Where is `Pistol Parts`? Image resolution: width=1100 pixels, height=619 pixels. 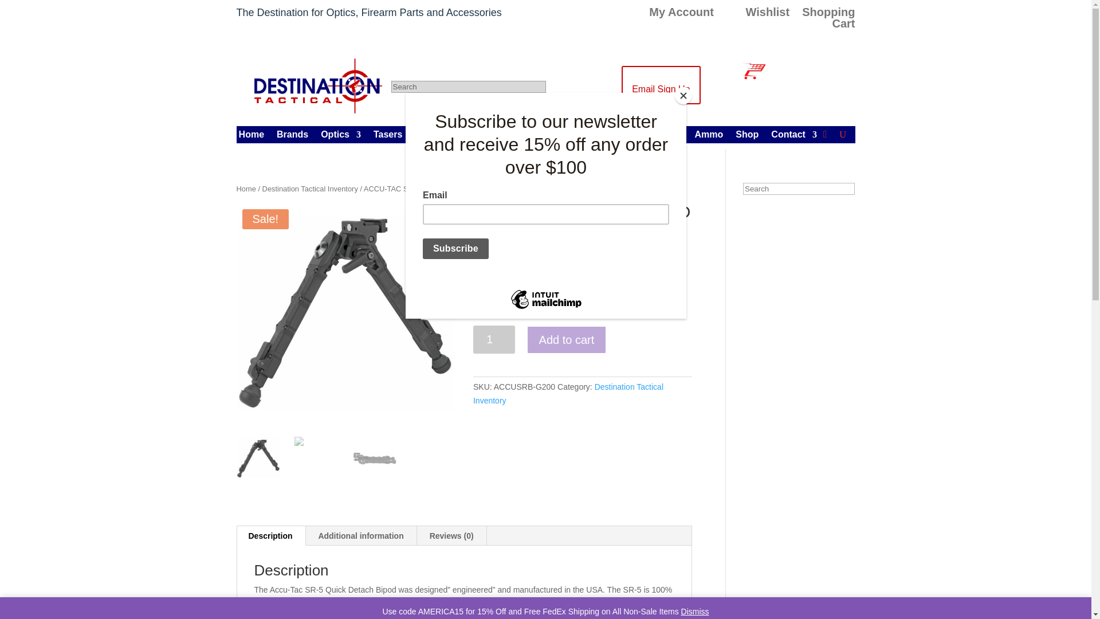 Pistol Parts is located at coordinates (519, 136).